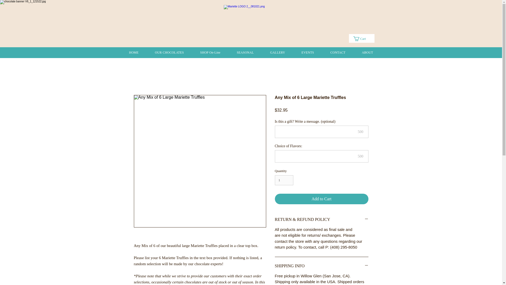 This screenshot has width=506, height=285. I want to click on CONTACT, so click(338, 53).